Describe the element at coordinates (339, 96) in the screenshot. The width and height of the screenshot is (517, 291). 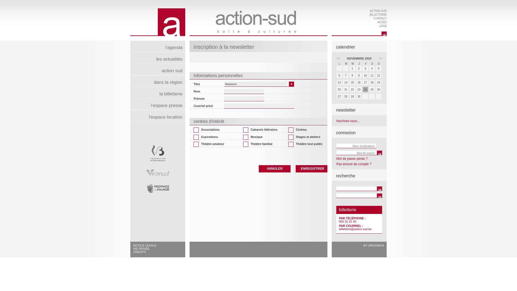
I see `27` at that location.